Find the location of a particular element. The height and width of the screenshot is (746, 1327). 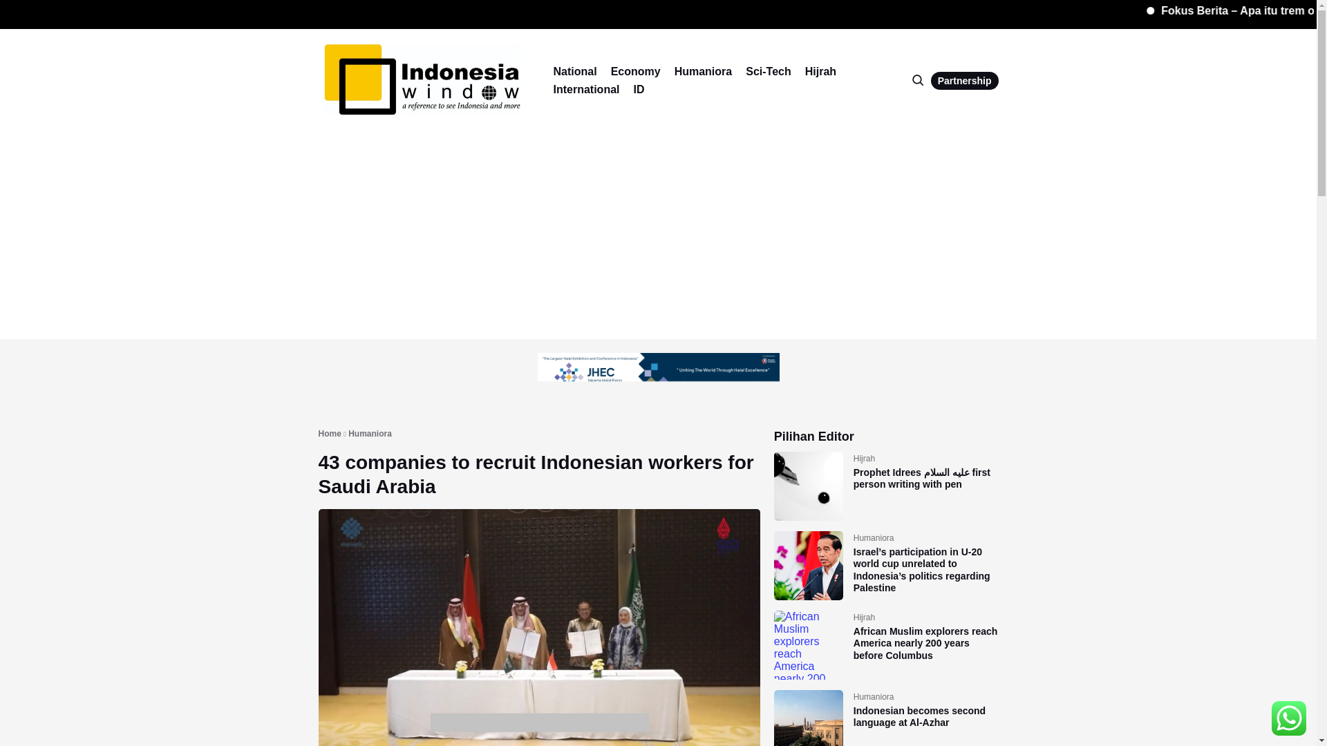

Humaniora is located at coordinates (369, 434).